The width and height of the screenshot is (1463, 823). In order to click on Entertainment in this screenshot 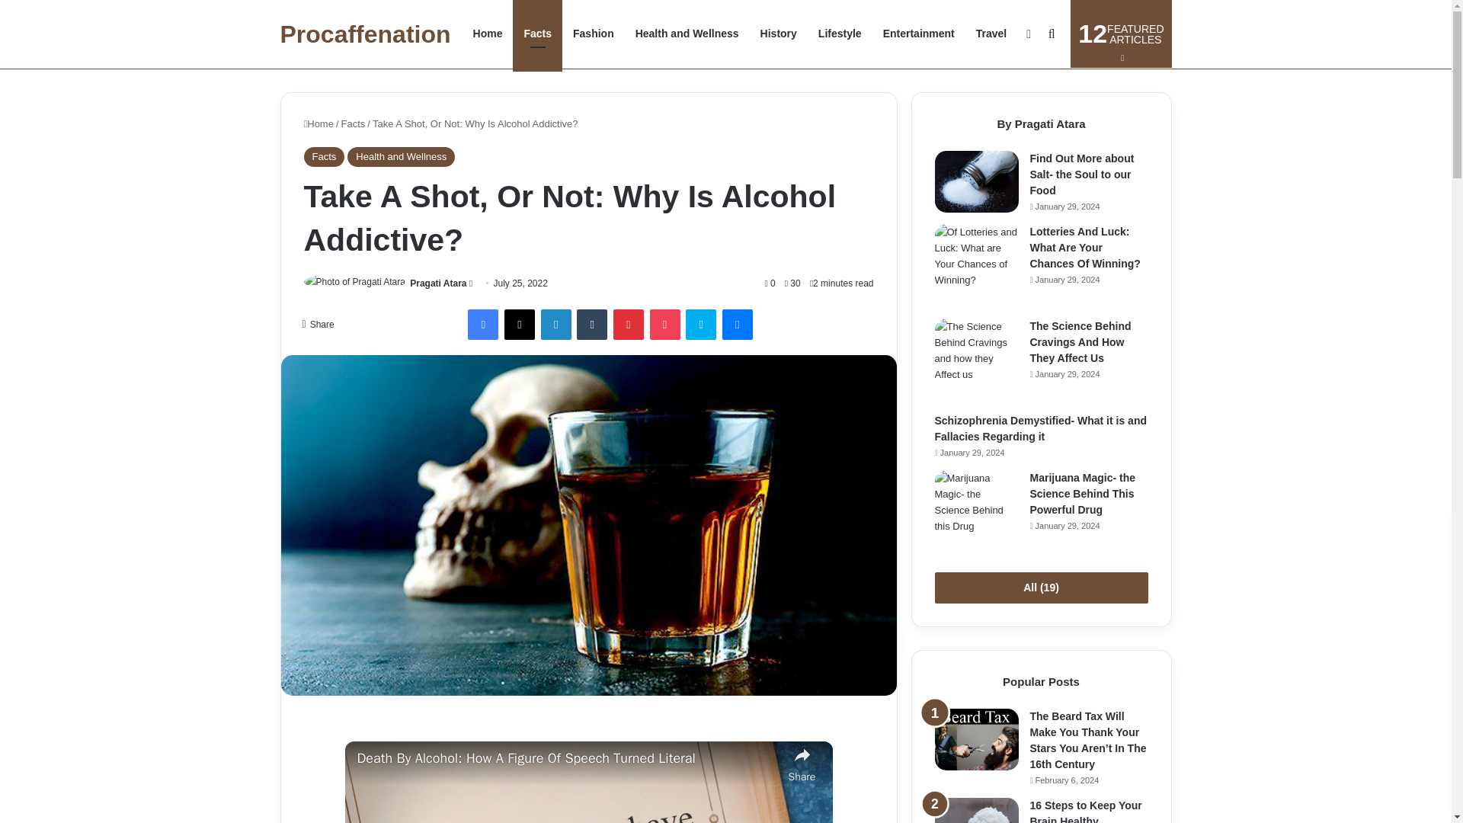, I will do `click(1121, 34)`.